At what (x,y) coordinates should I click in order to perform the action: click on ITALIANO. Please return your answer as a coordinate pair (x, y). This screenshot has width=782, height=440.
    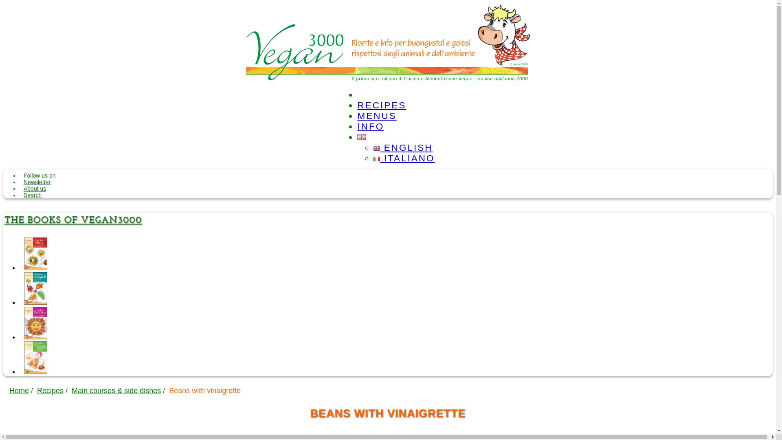
    Looking at the image, I should click on (404, 158).